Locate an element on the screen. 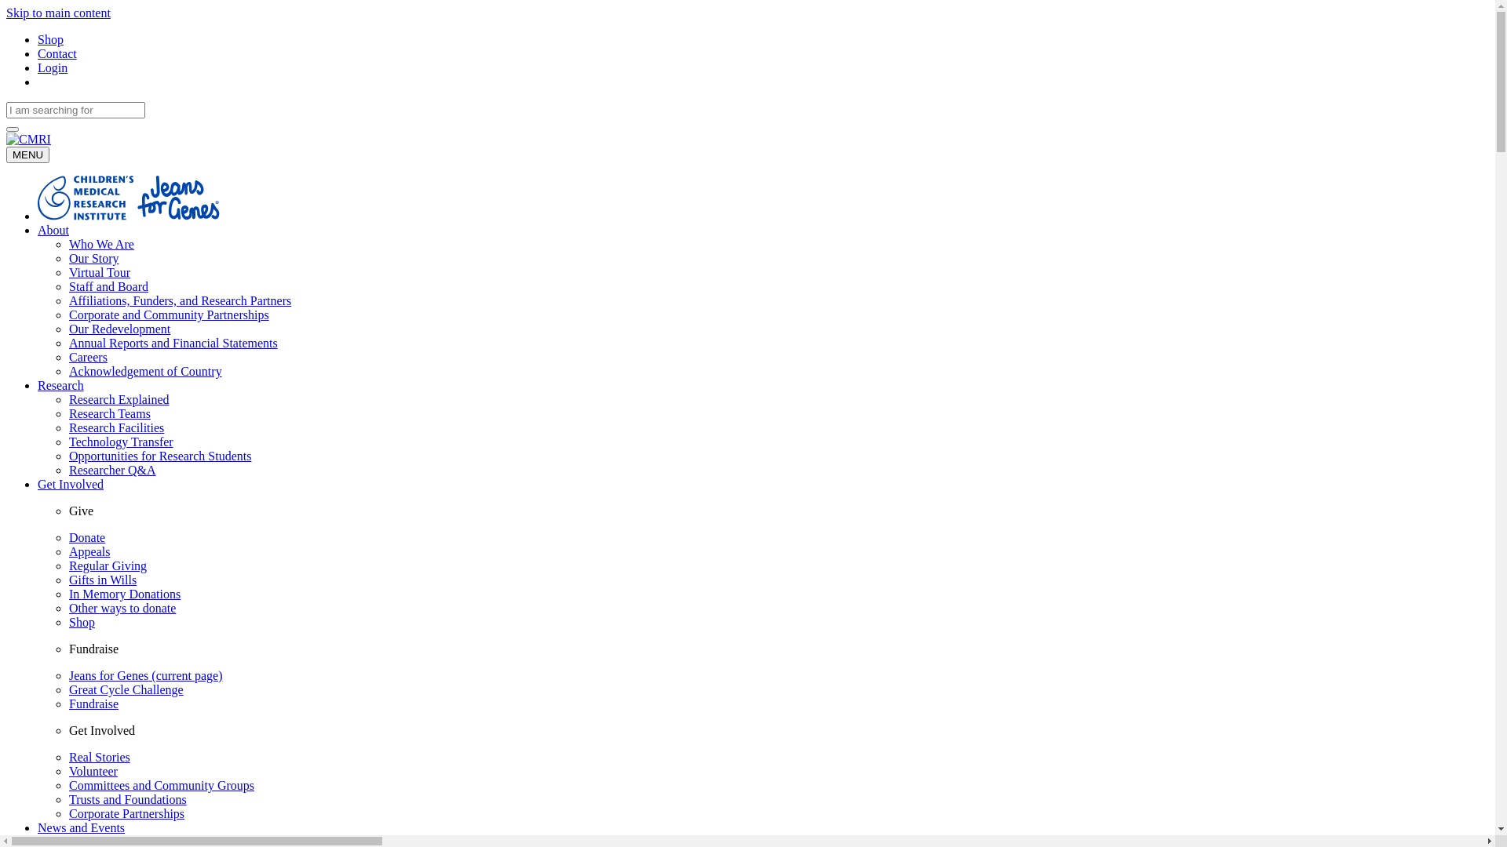  Appeals is located at coordinates (89, 552).